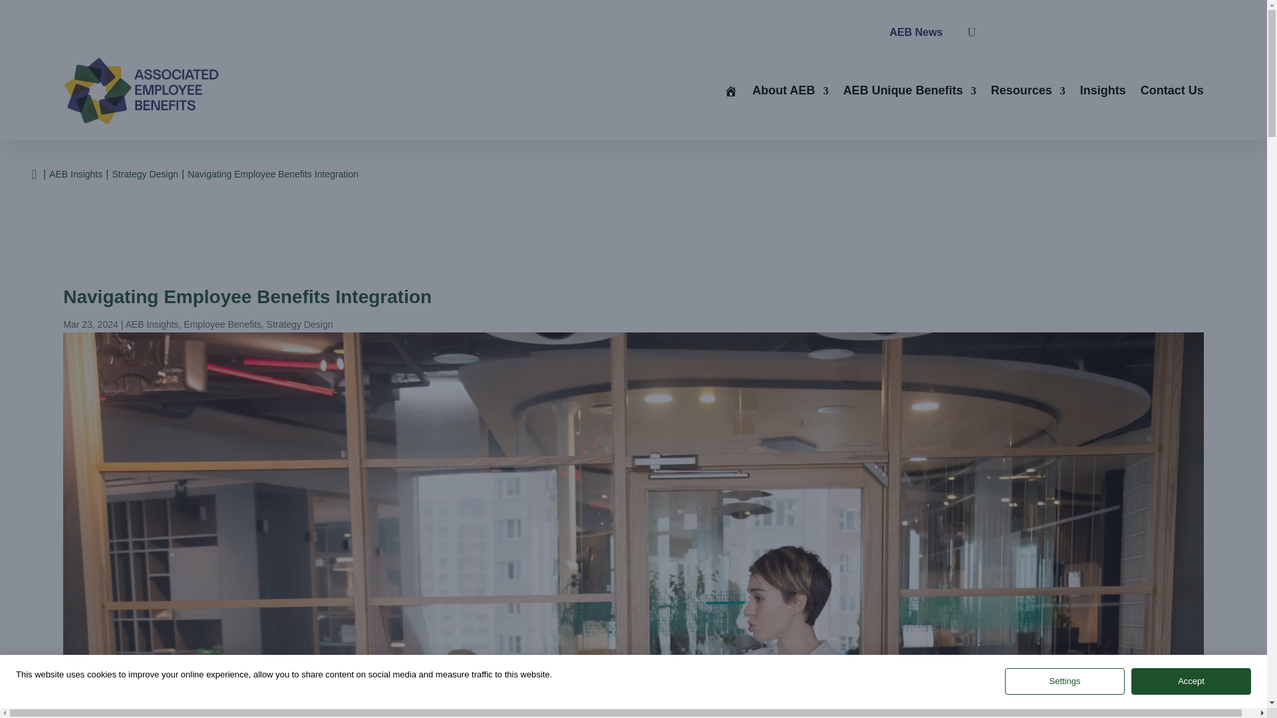 This screenshot has height=718, width=1277. Describe the element at coordinates (1028, 90) in the screenshot. I see `Resources` at that location.